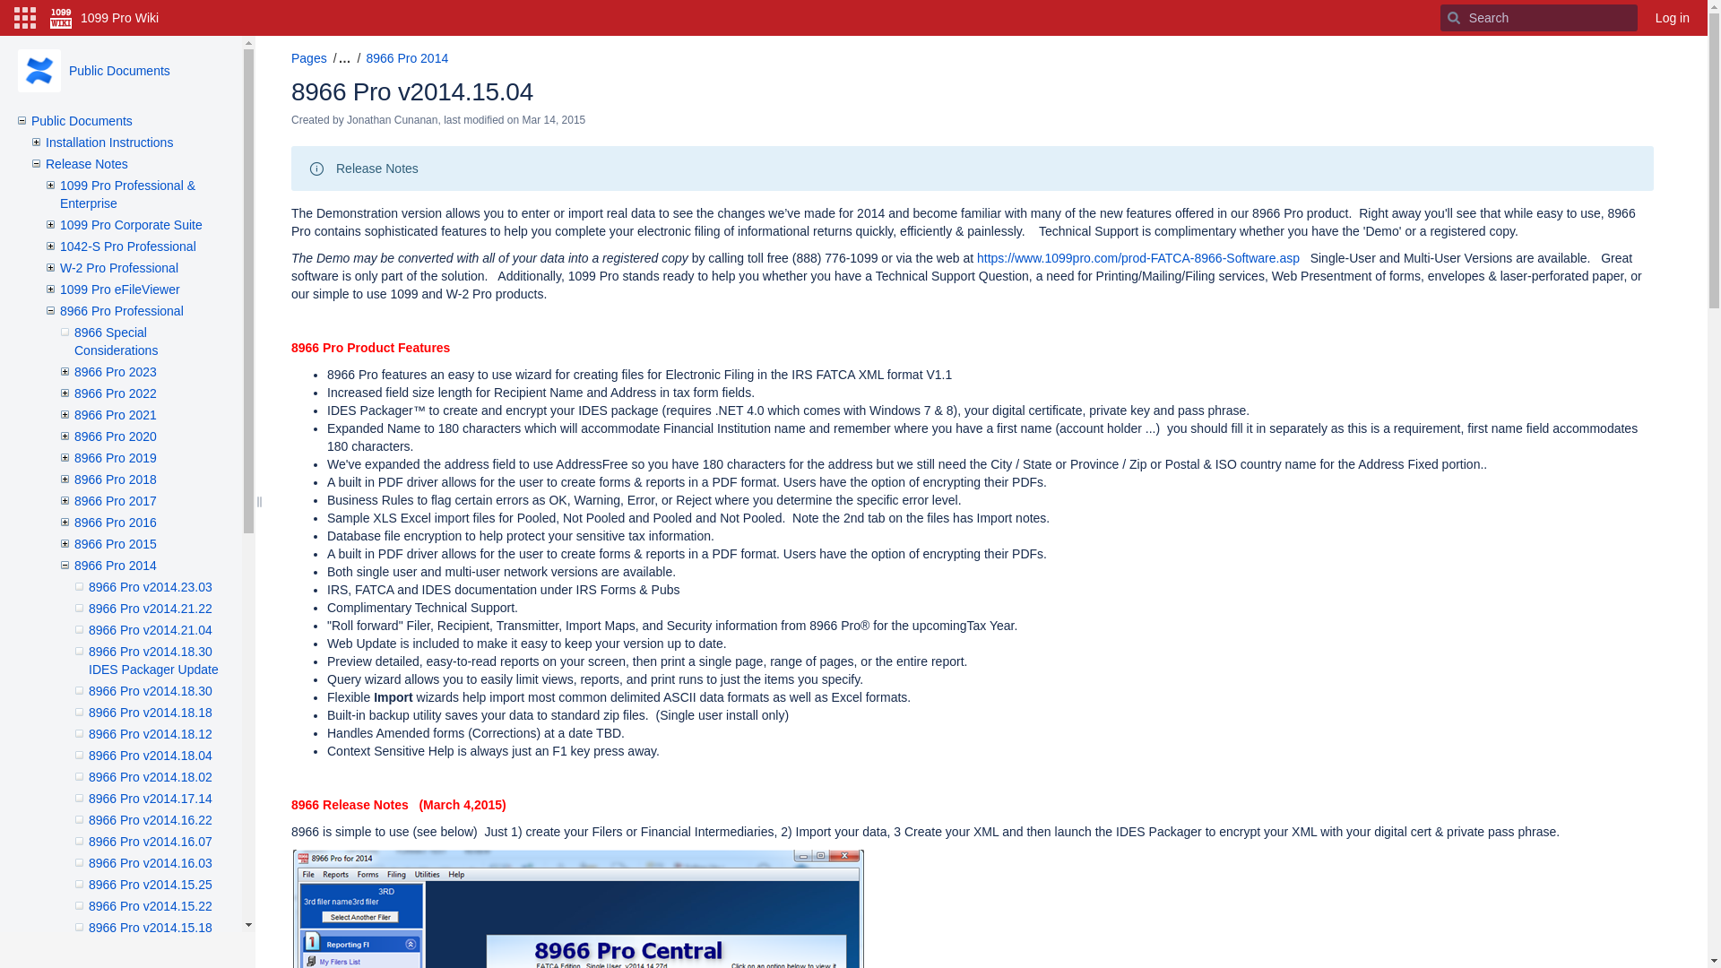  Describe the element at coordinates (151, 609) in the screenshot. I see `8966 Pro v2014.21.22` at that location.